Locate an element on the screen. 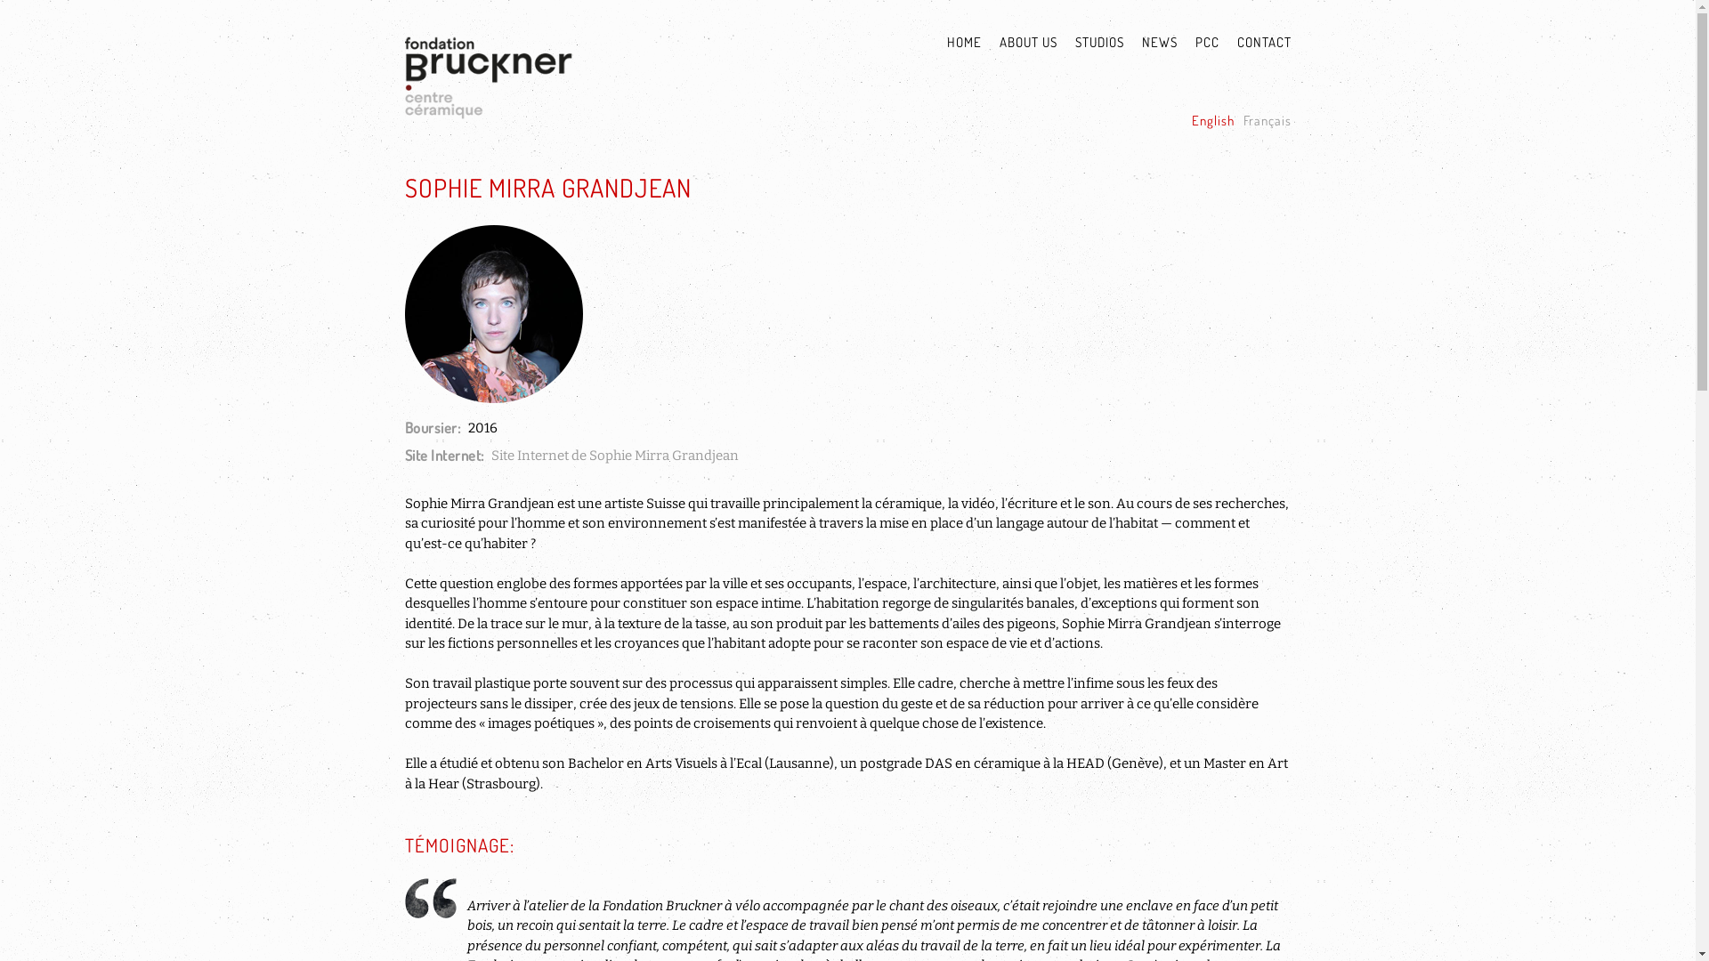  ABOUT US is located at coordinates (1018, 44).